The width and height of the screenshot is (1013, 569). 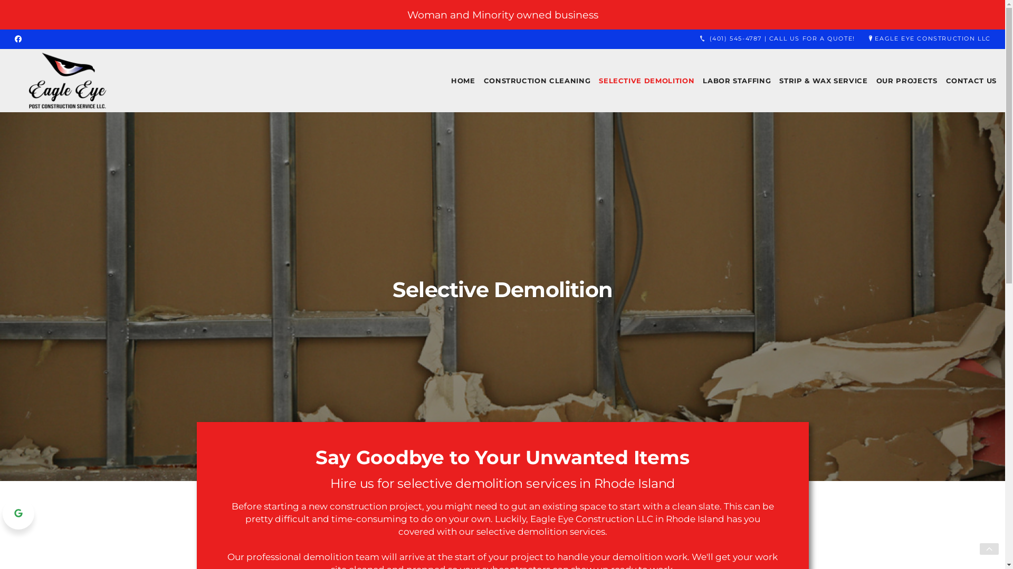 What do you see at coordinates (18, 39) in the screenshot?
I see `Facebook` at bounding box center [18, 39].